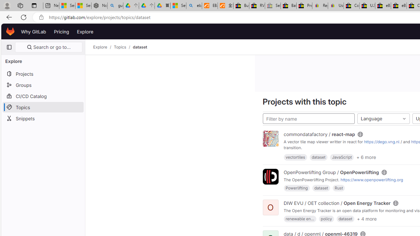  What do you see at coordinates (404, 119) in the screenshot?
I see `Class: s16 dropdown-menu-toggle-icon` at bounding box center [404, 119].